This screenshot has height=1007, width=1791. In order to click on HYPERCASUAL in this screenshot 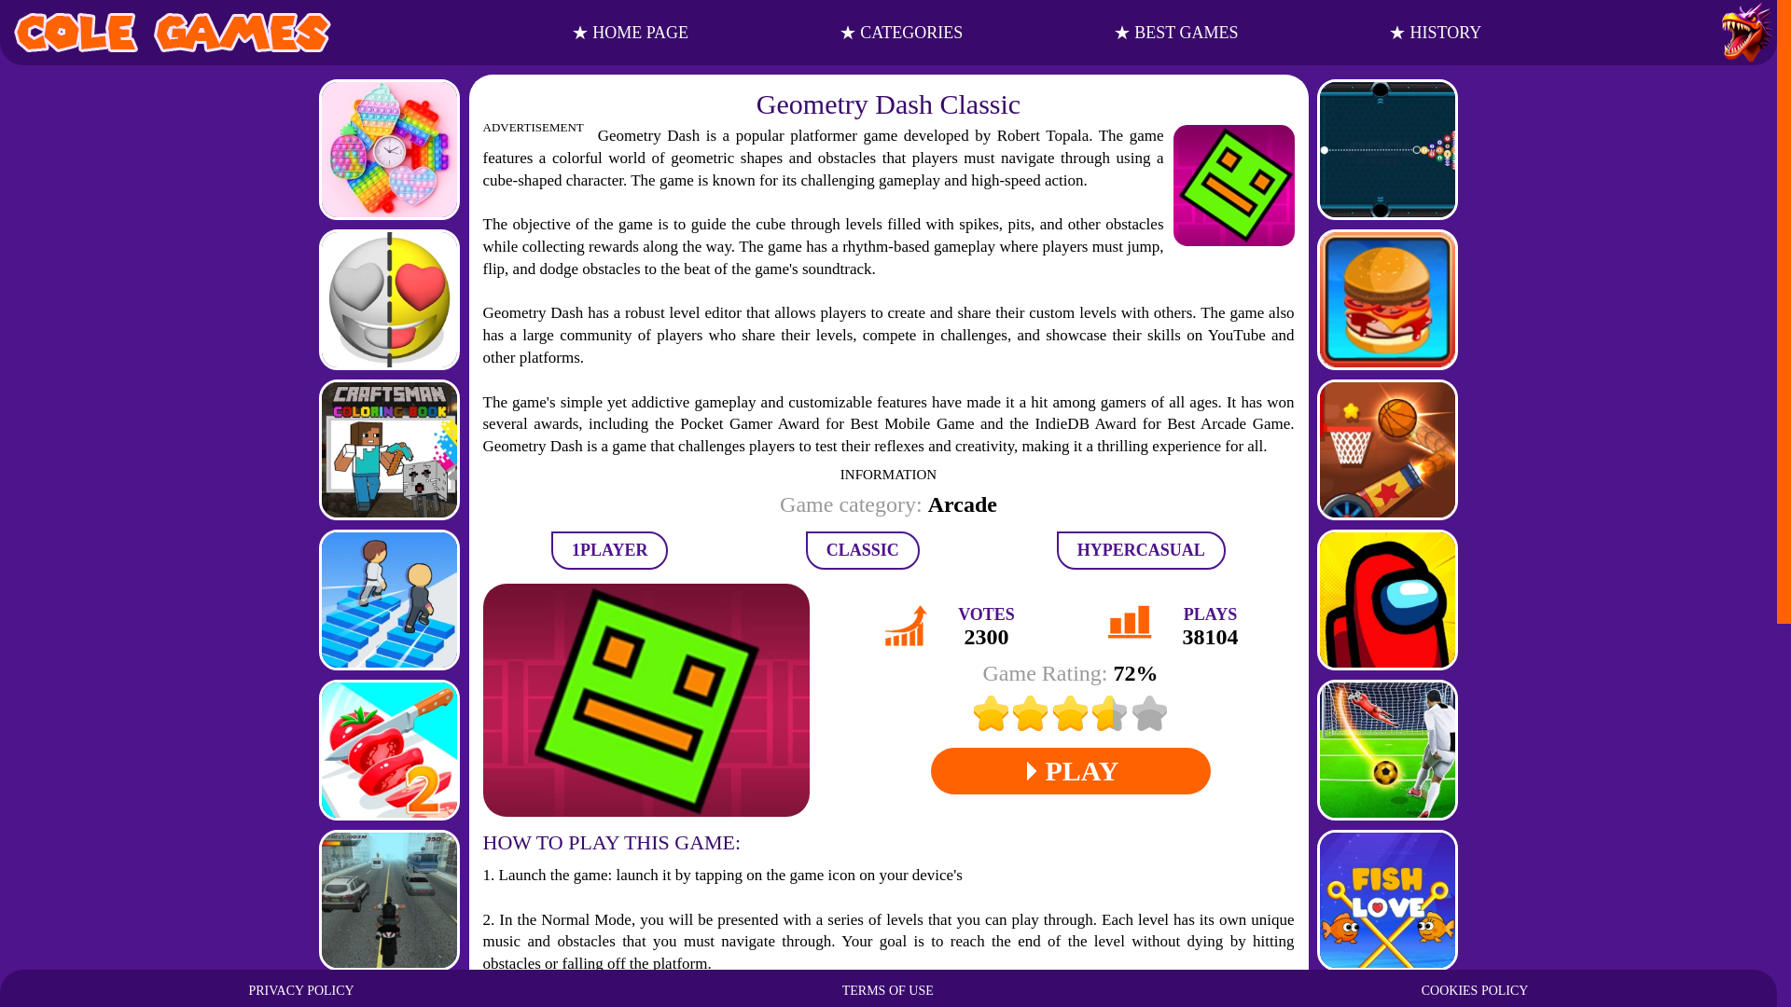, I will do `click(1140, 550)`.